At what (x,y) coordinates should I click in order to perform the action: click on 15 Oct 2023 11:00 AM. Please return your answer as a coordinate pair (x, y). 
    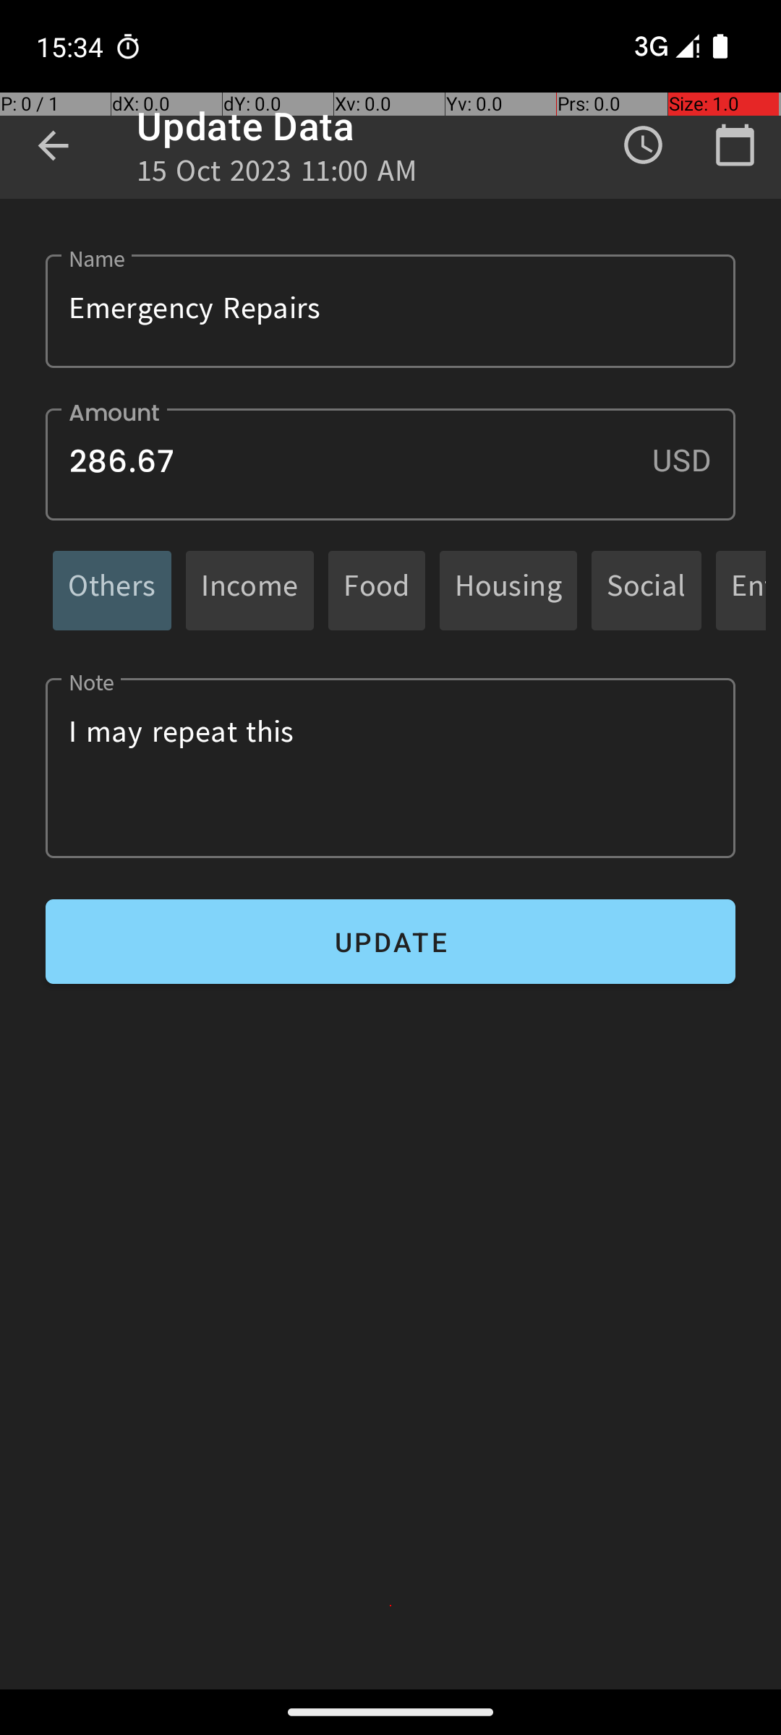
    Looking at the image, I should click on (277, 175).